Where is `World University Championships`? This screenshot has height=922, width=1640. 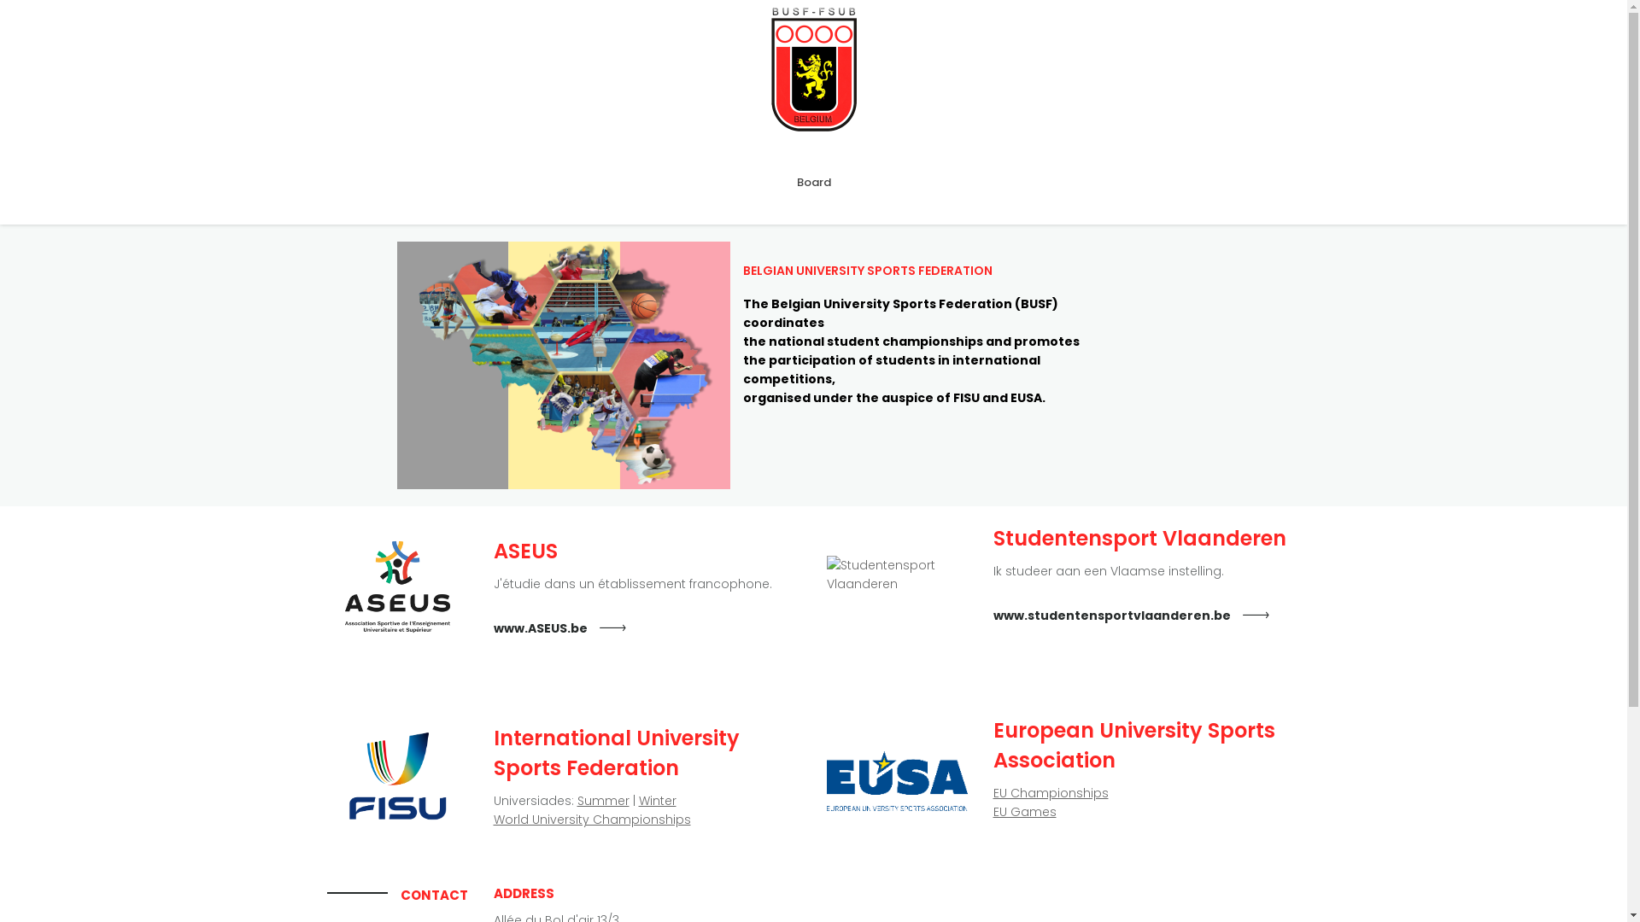 World University Championships is located at coordinates (593, 820).